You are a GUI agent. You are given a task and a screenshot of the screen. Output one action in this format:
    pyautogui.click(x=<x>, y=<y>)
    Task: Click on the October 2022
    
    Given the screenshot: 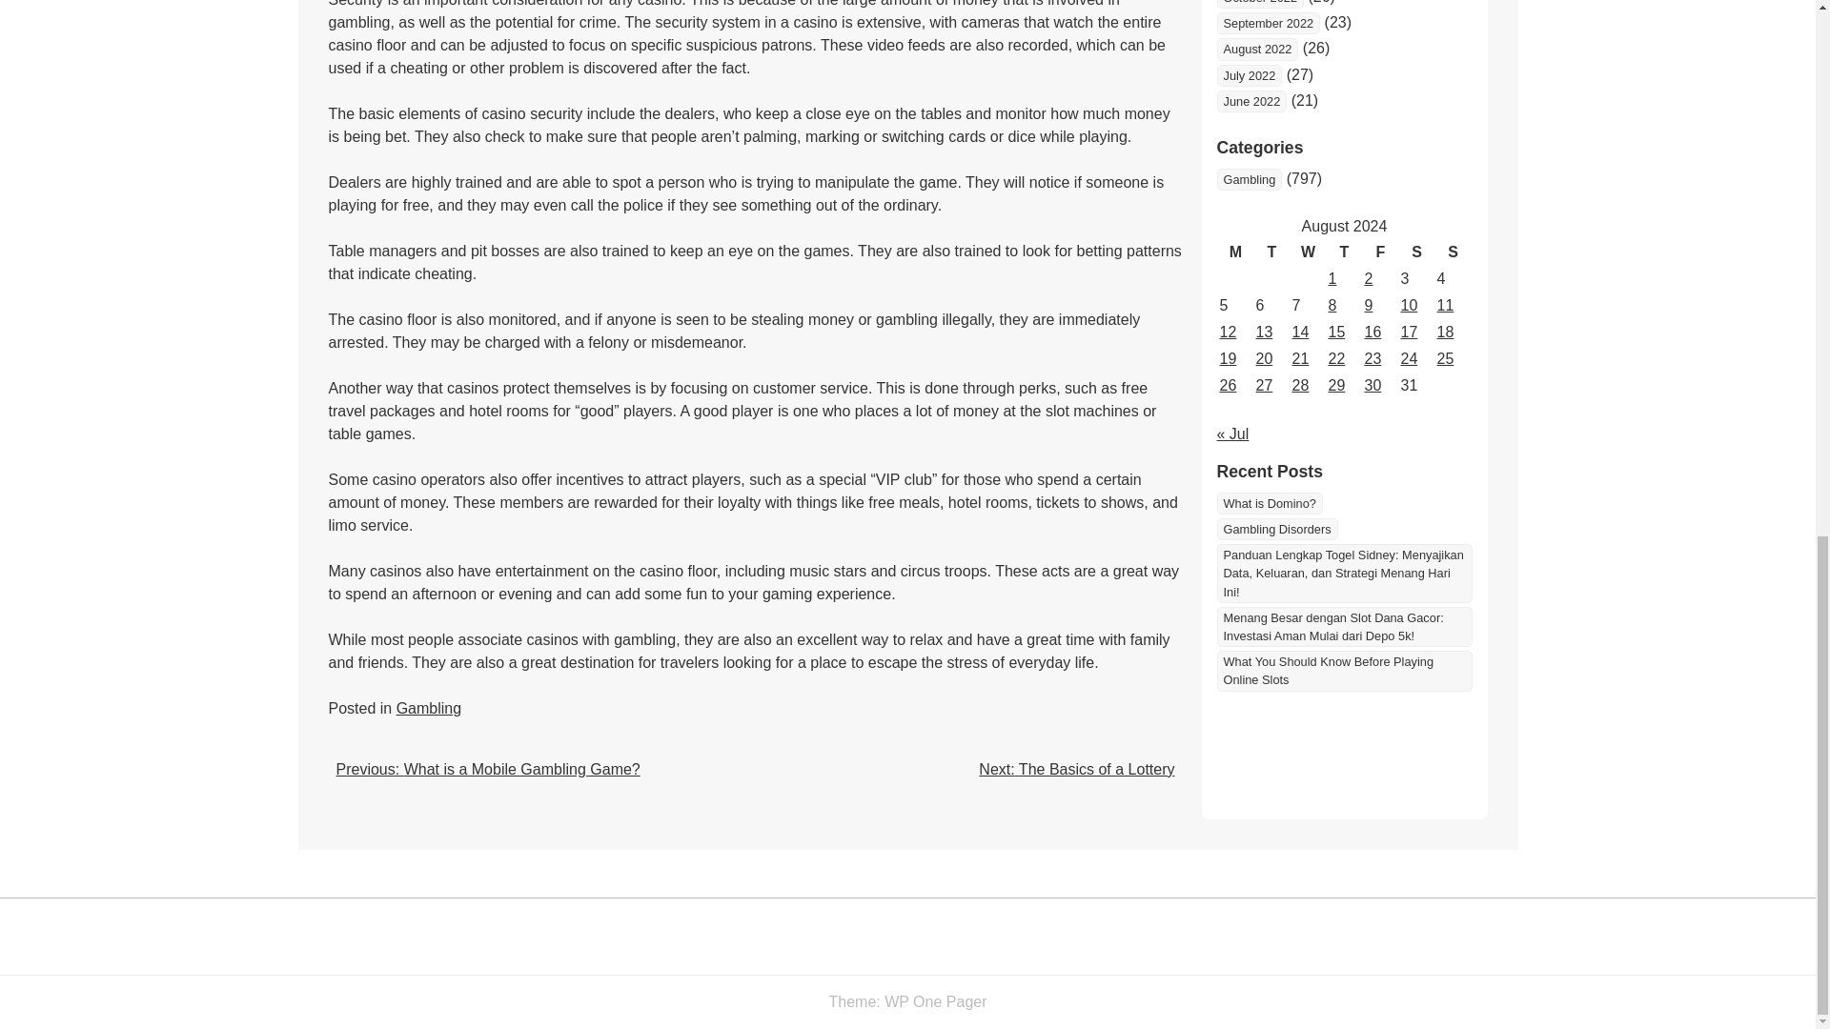 What is the action you would take?
    pyautogui.click(x=1260, y=4)
    